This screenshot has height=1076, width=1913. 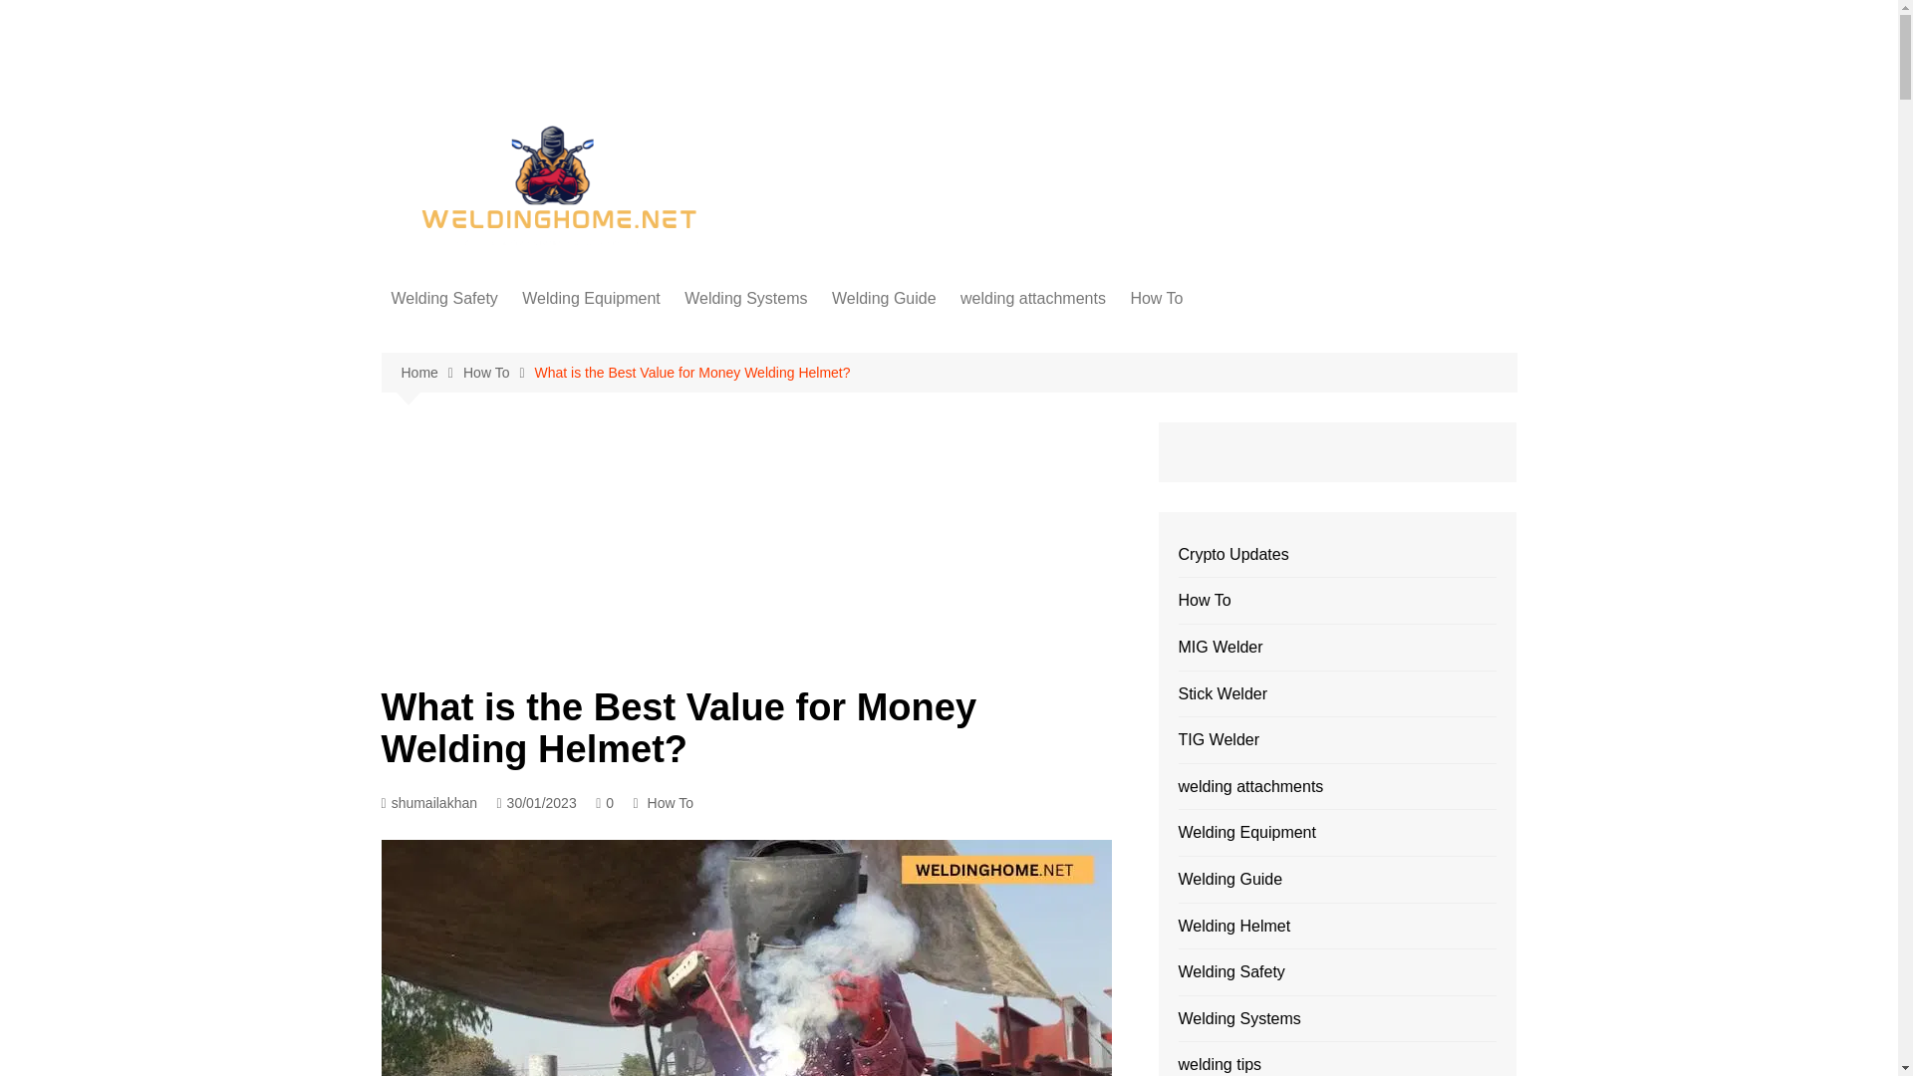 I want to click on Welding Systems, so click(x=745, y=299).